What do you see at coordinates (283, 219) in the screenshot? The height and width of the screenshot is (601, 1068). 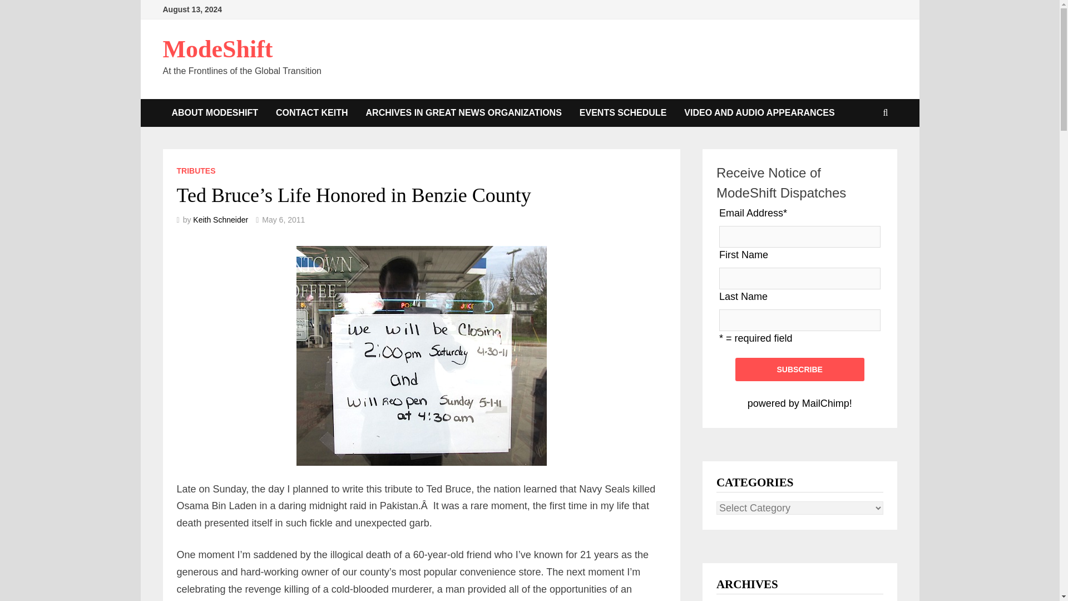 I see `May 6, 2011` at bounding box center [283, 219].